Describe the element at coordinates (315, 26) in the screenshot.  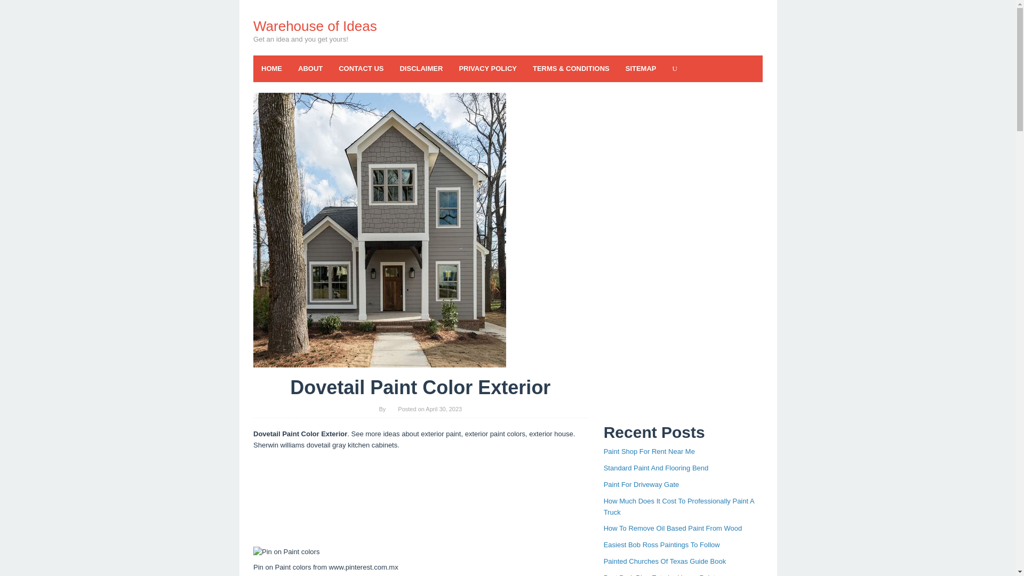
I see `Warehouse of Ideas` at that location.